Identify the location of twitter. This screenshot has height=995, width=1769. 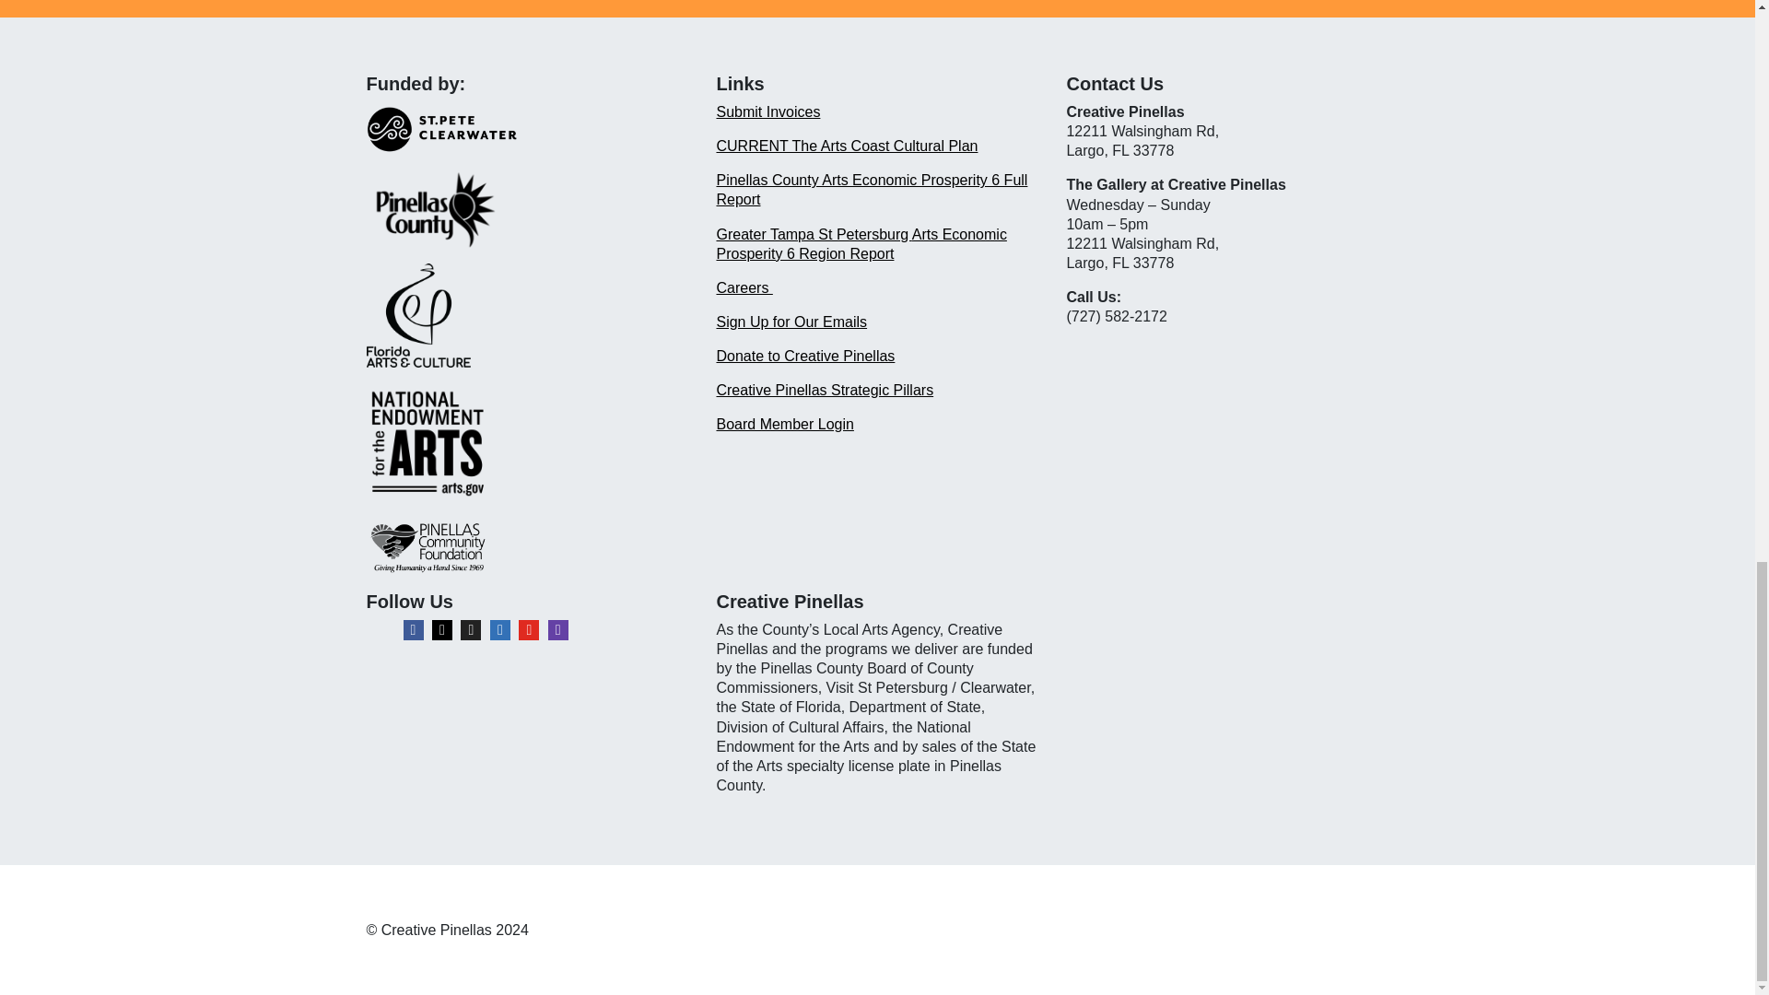
(470, 630).